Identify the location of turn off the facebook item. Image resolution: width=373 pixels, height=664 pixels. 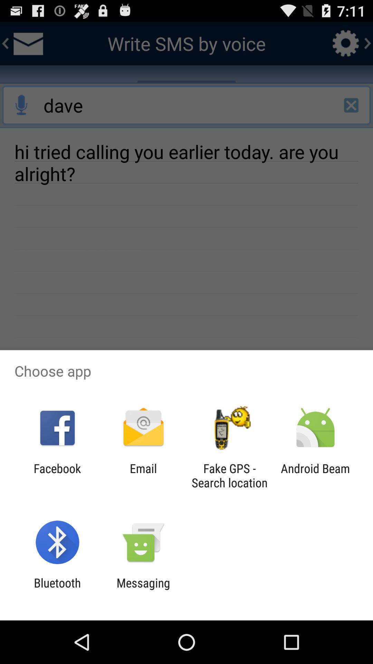
(57, 476).